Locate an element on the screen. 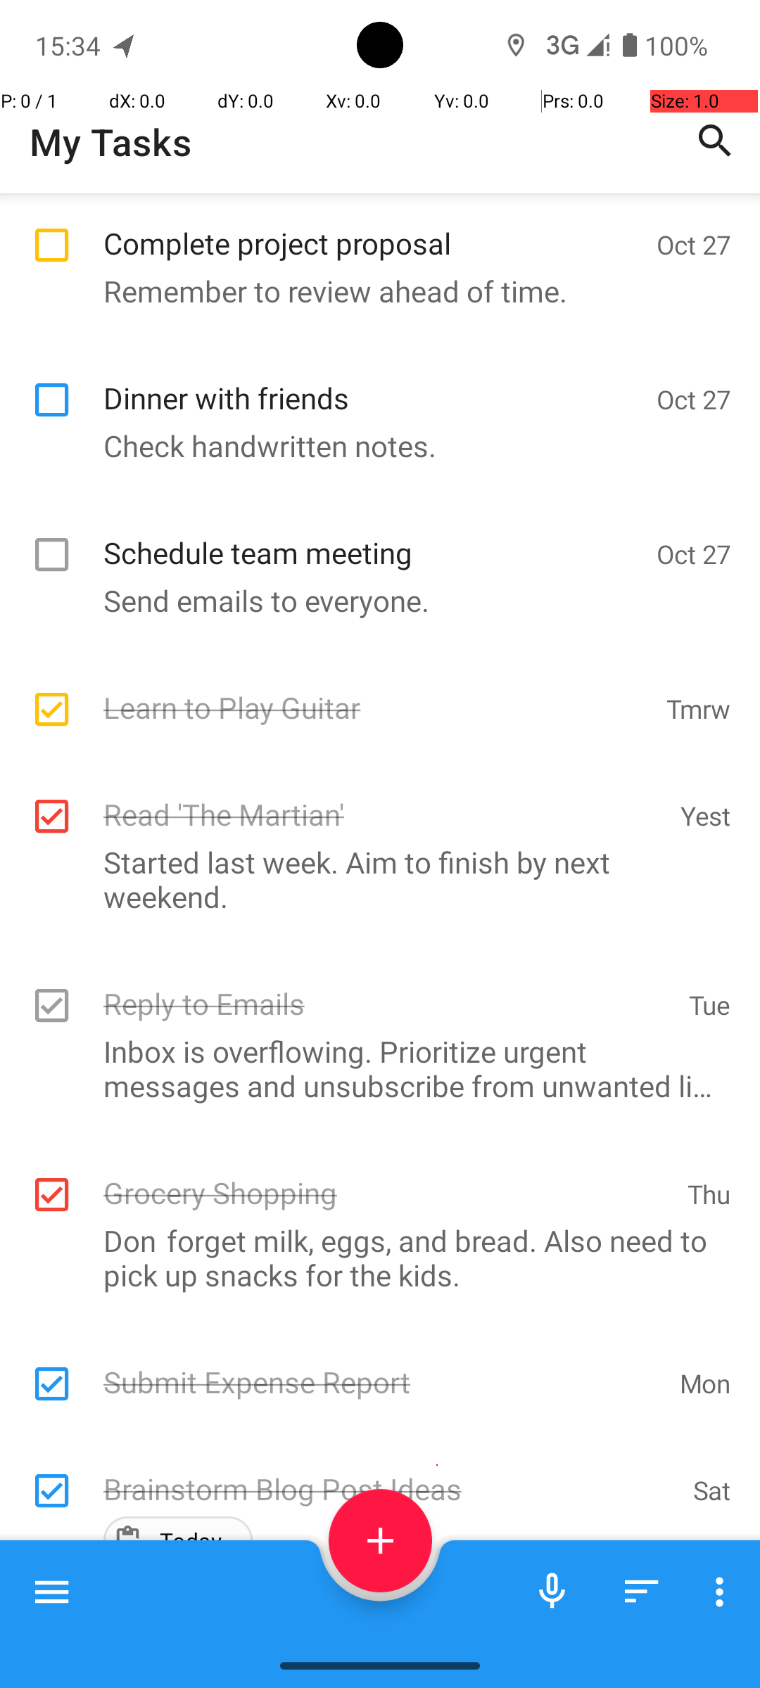  Started last week. Aim to finish by next weekend. is located at coordinates (373, 879).